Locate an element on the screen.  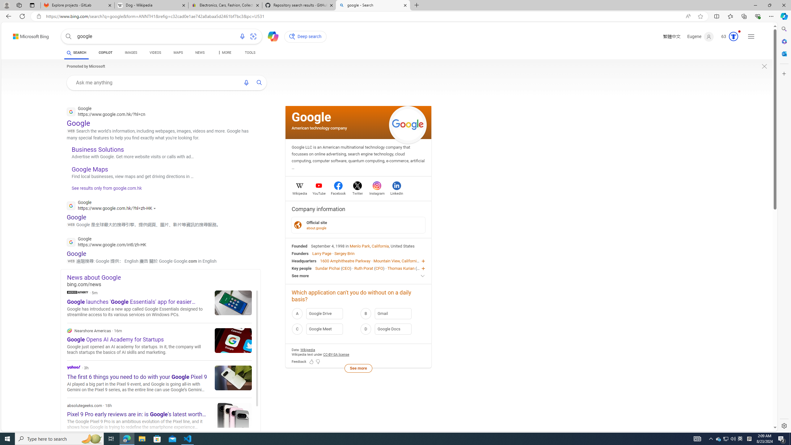
AutomationID: serp_medal_svg is located at coordinates (734, 36).